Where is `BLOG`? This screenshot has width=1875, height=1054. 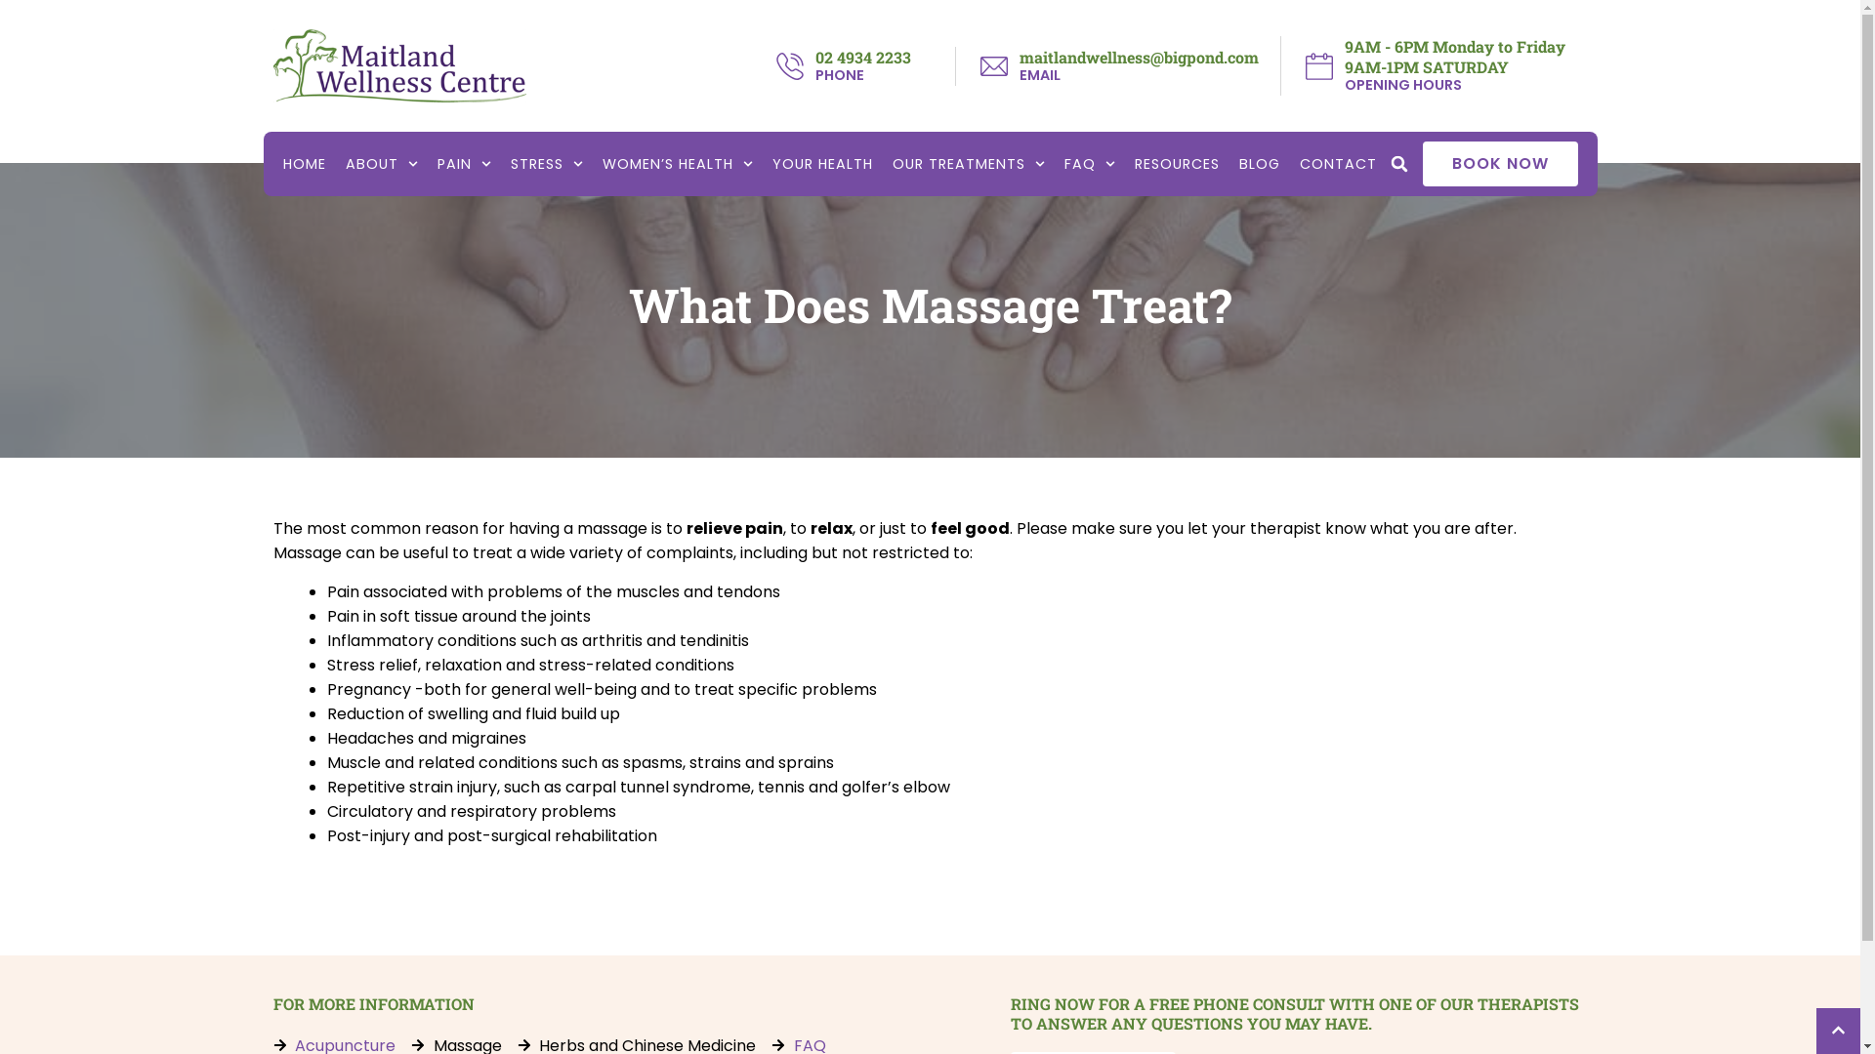
BLOG is located at coordinates (1260, 164).